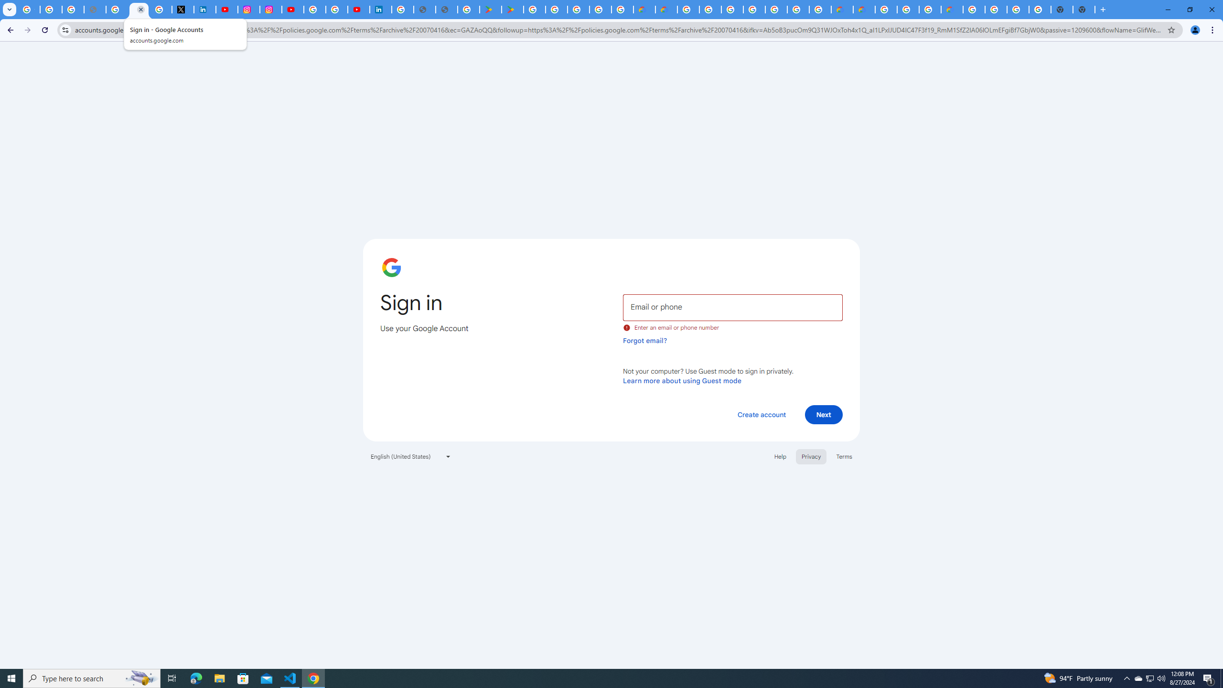 This screenshot has height=688, width=1223. What do you see at coordinates (139, 10) in the screenshot?
I see `Sign in - Google Accounts` at bounding box center [139, 10].